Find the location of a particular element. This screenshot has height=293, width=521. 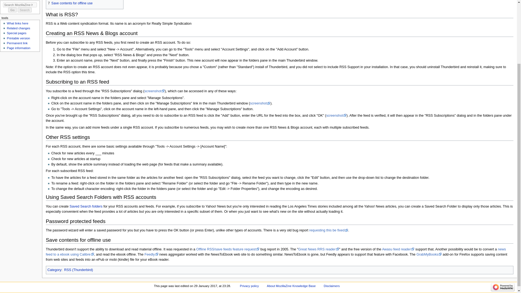

Saved Search folders is located at coordinates (86, 206).